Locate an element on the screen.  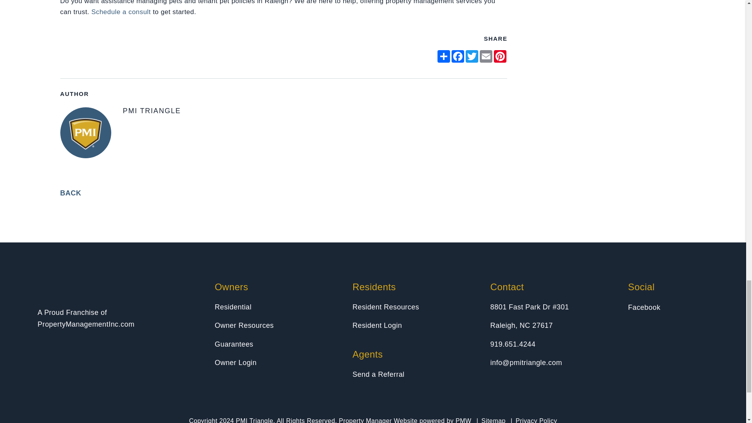
opens in new window is located at coordinates (500, 56).